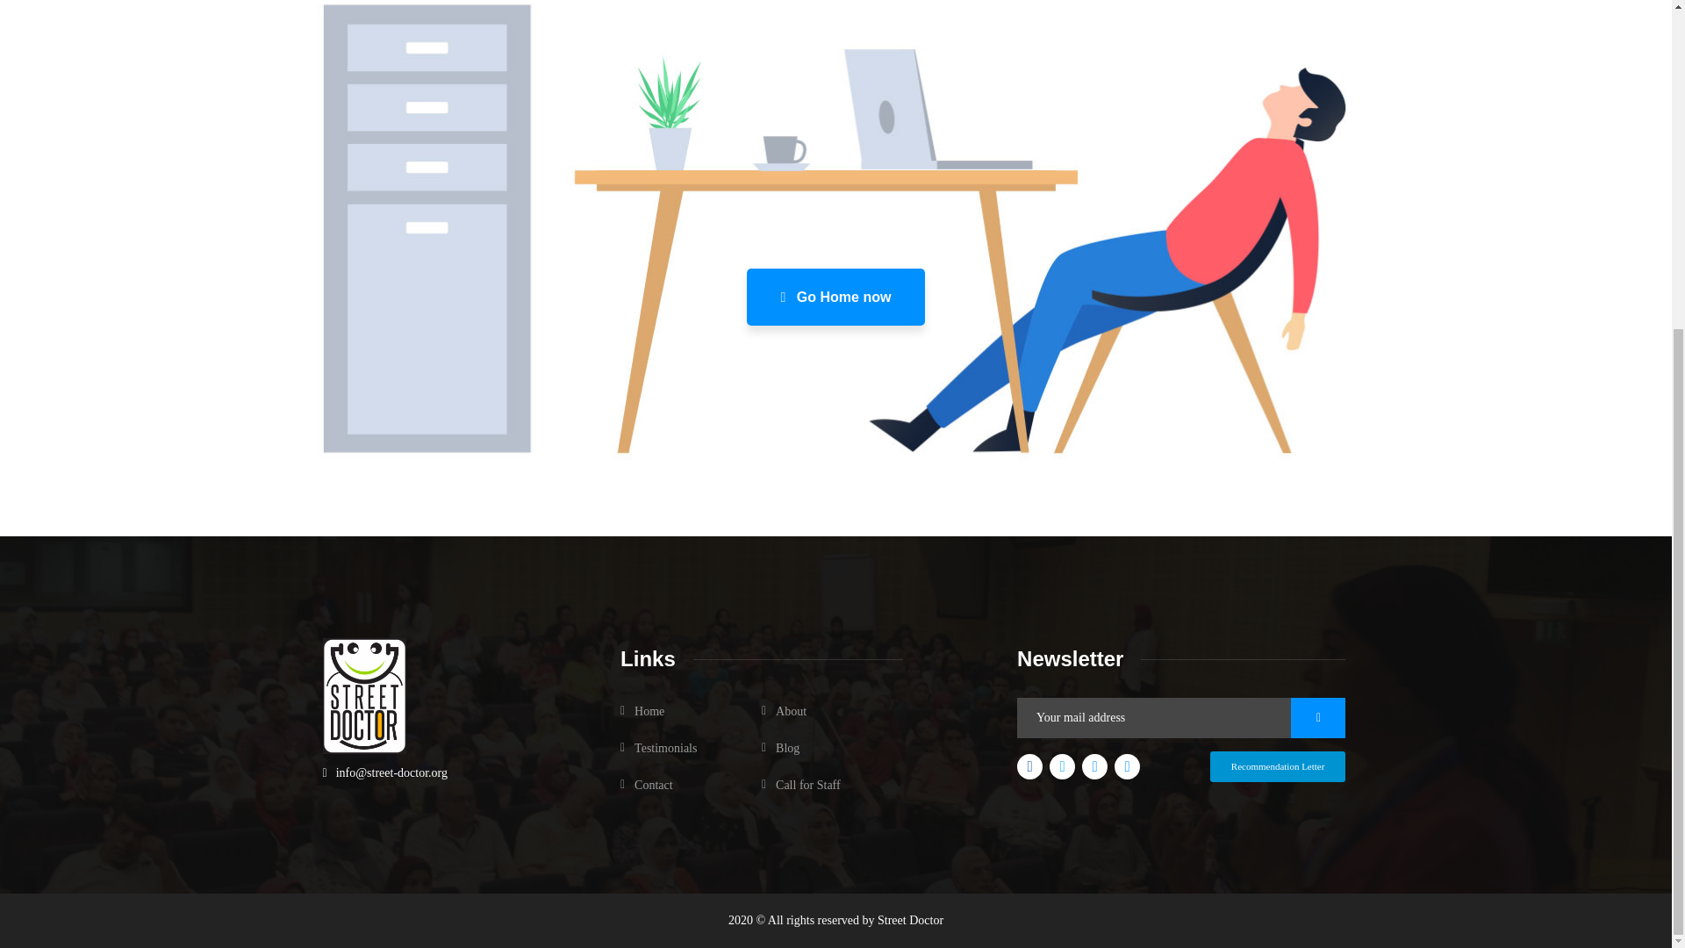 The width and height of the screenshot is (1685, 948). What do you see at coordinates (658, 748) in the screenshot?
I see `Testimonials` at bounding box center [658, 748].